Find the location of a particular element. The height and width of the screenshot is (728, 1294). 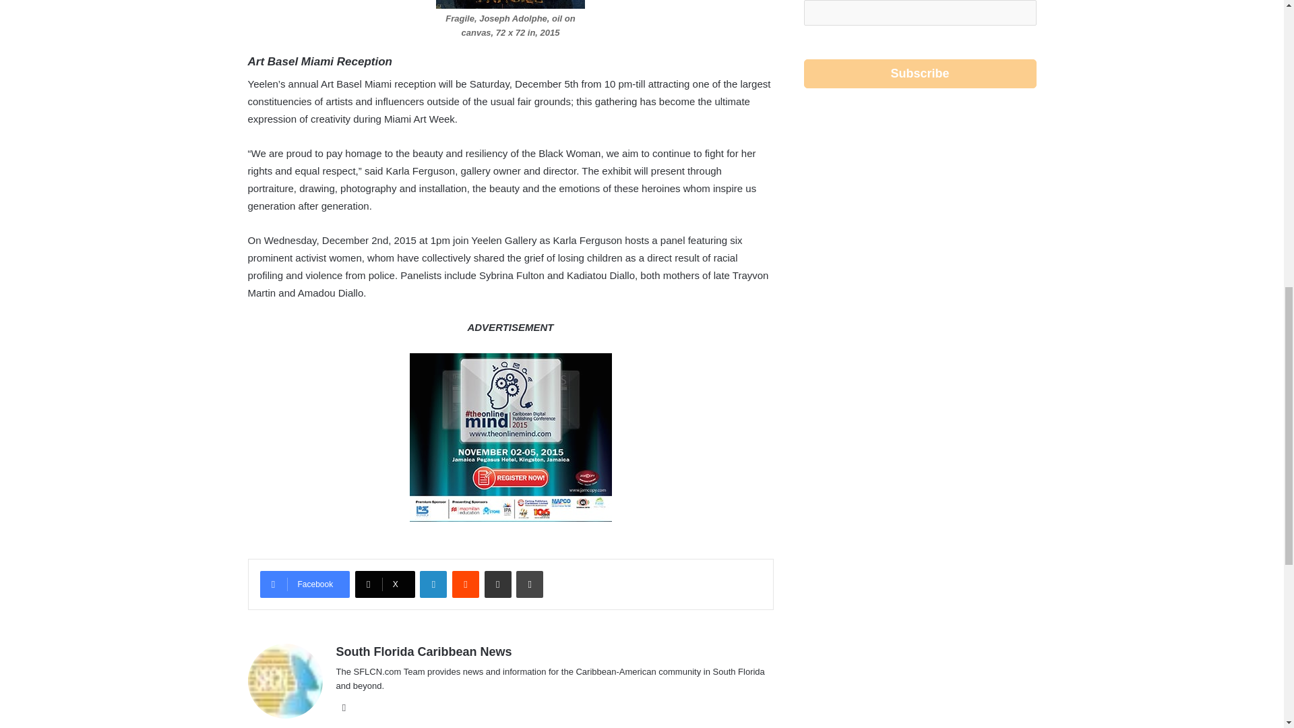

3rd party ad content is located at coordinates (919, 222).